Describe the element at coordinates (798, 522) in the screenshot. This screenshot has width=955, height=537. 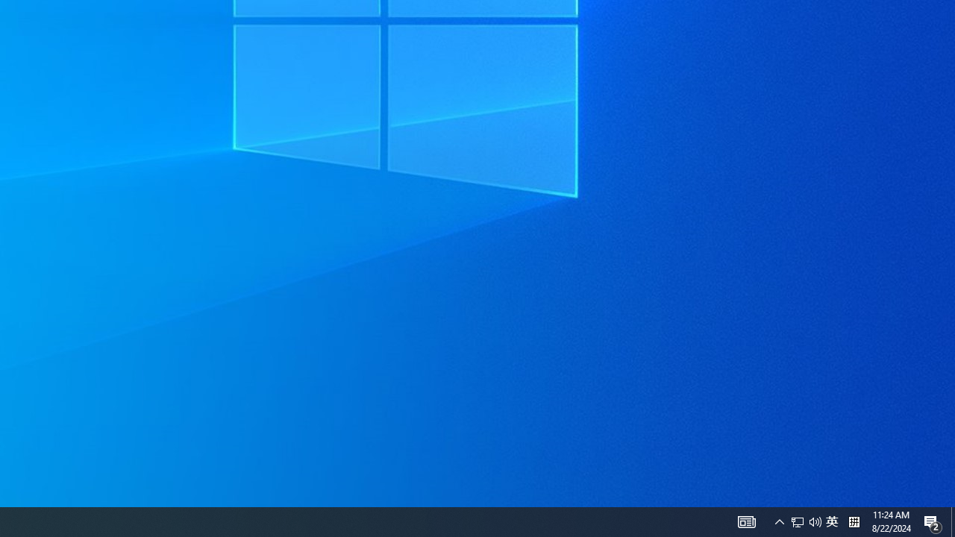
I see `Q2790: 100%` at that location.